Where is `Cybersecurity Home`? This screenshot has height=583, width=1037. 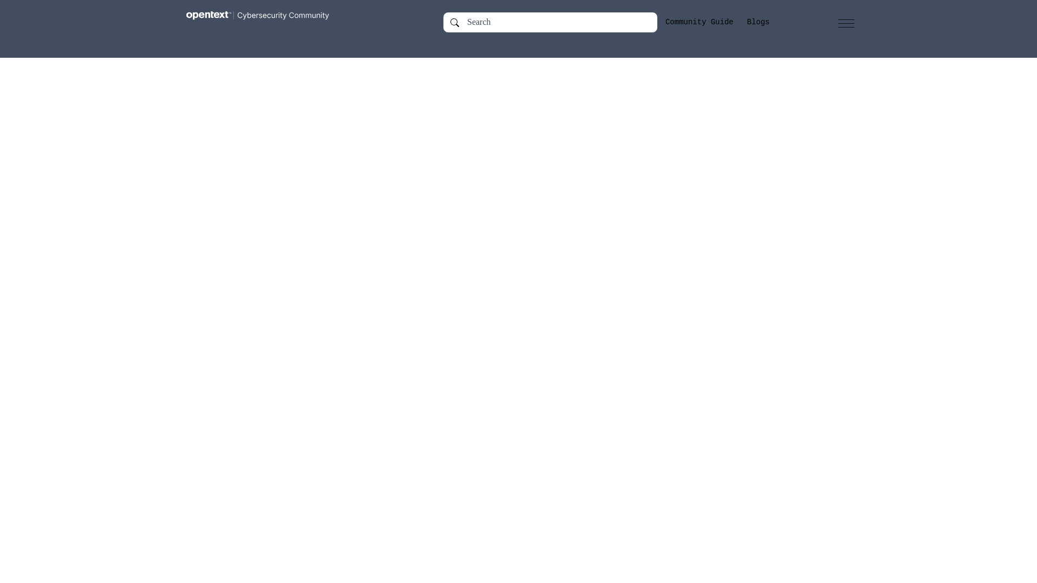
Cybersecurity Home is located at coordinates (274, 22).